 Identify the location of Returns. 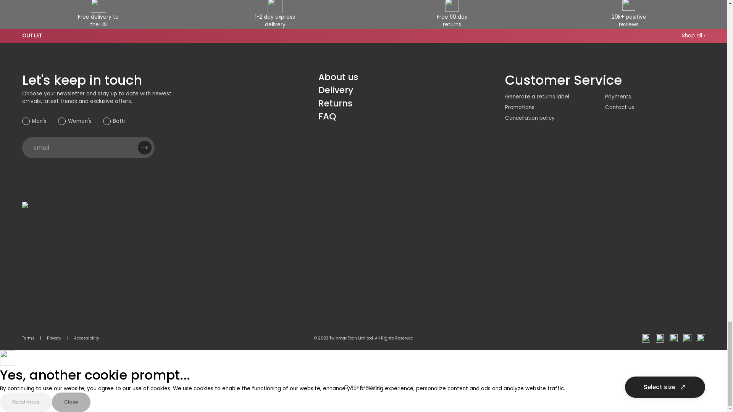
(335, 103).